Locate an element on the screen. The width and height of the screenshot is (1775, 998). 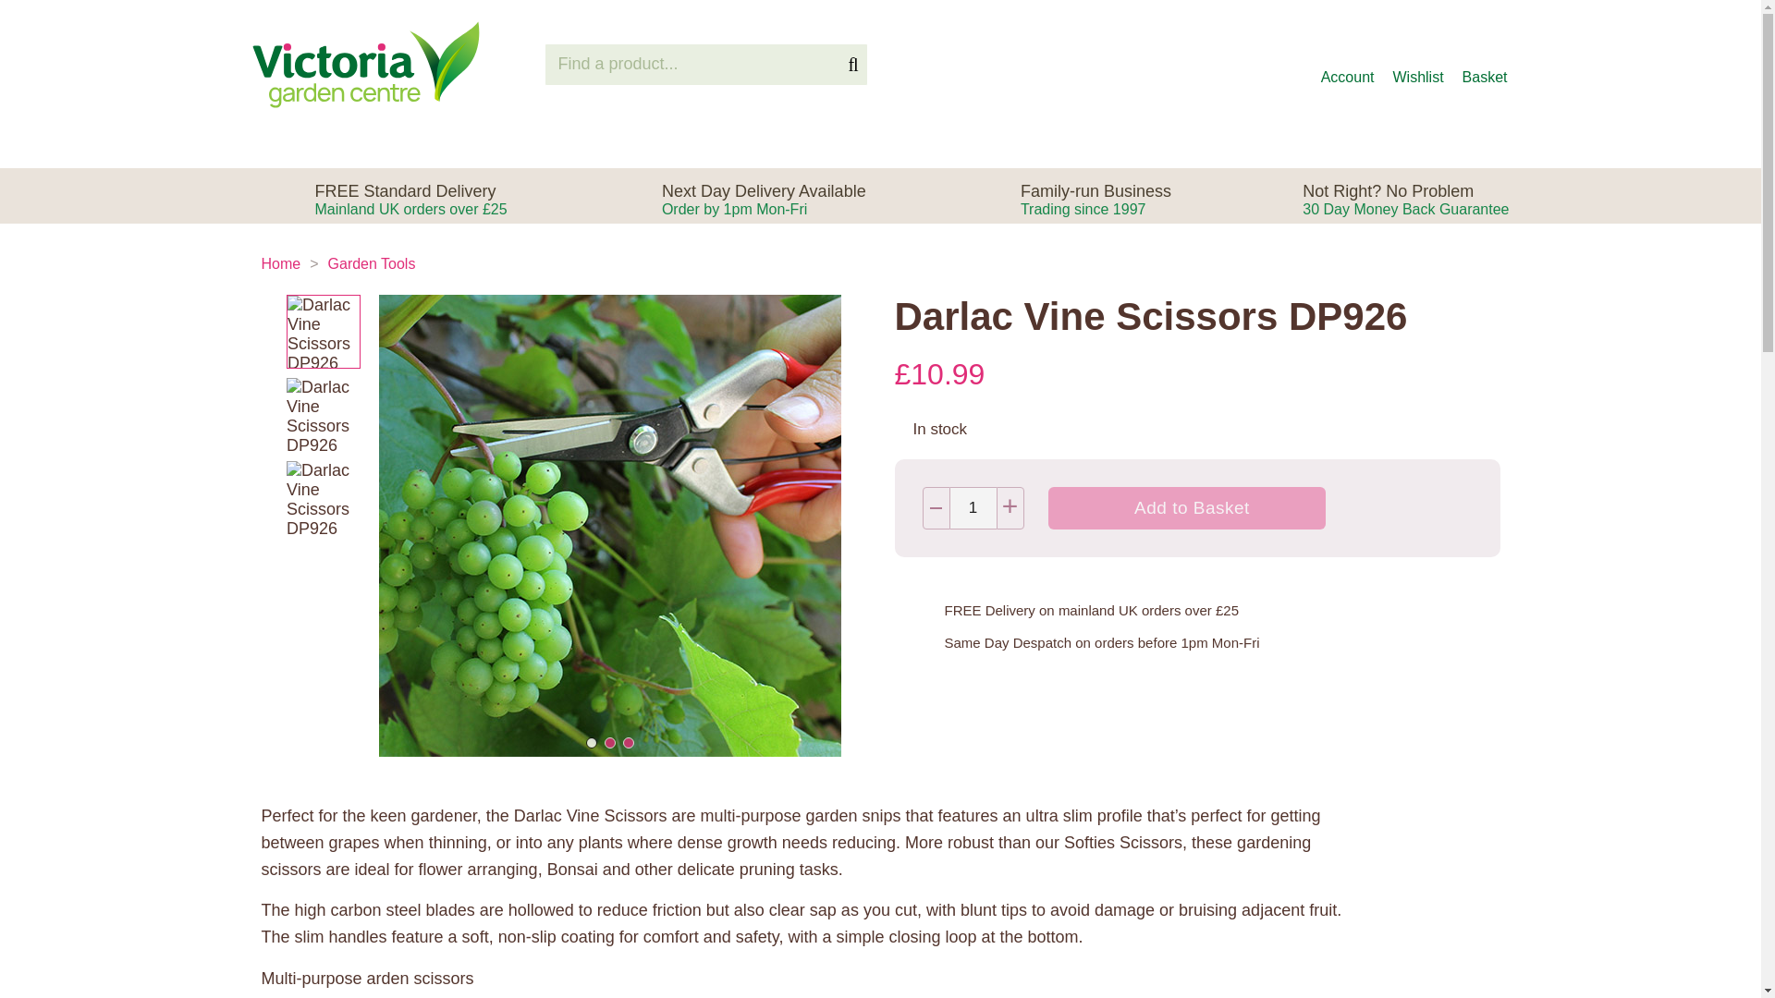
Giftware is located at coordinates (1160, 144).